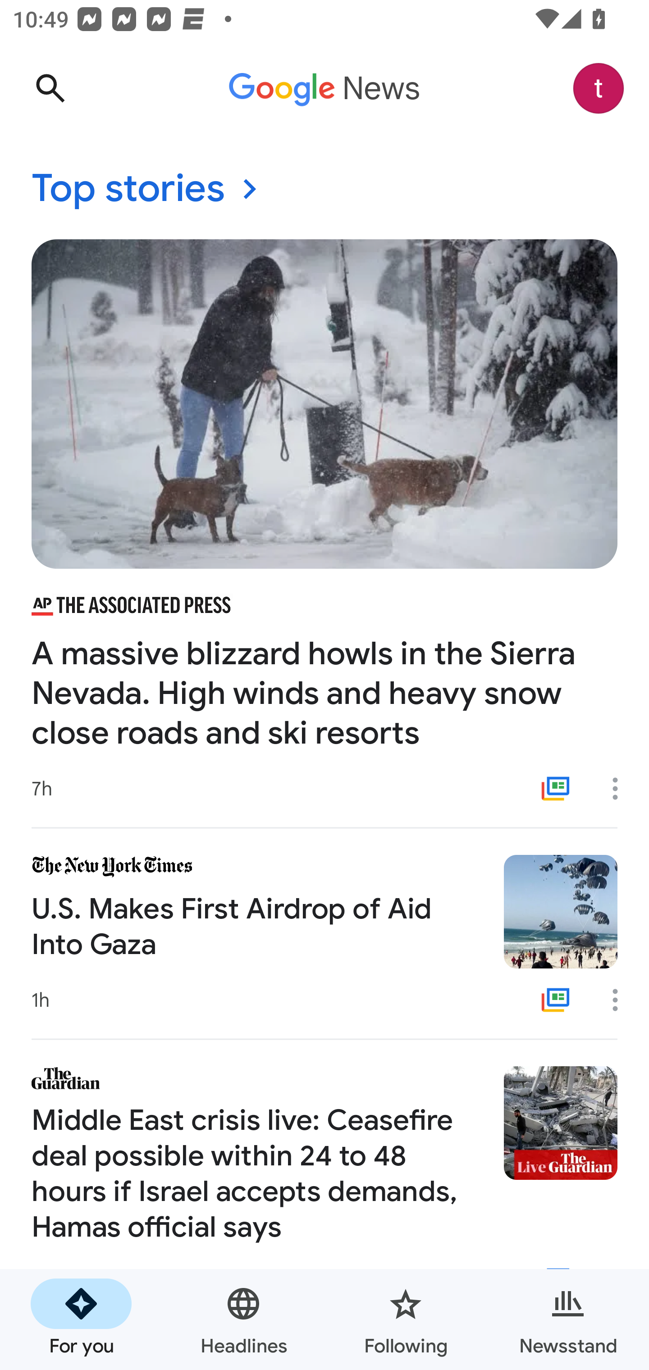 The image size is (649, 1370). Describe the element at coordinates (243, 1320) in the screenshot. I see `Headlines` at that location.